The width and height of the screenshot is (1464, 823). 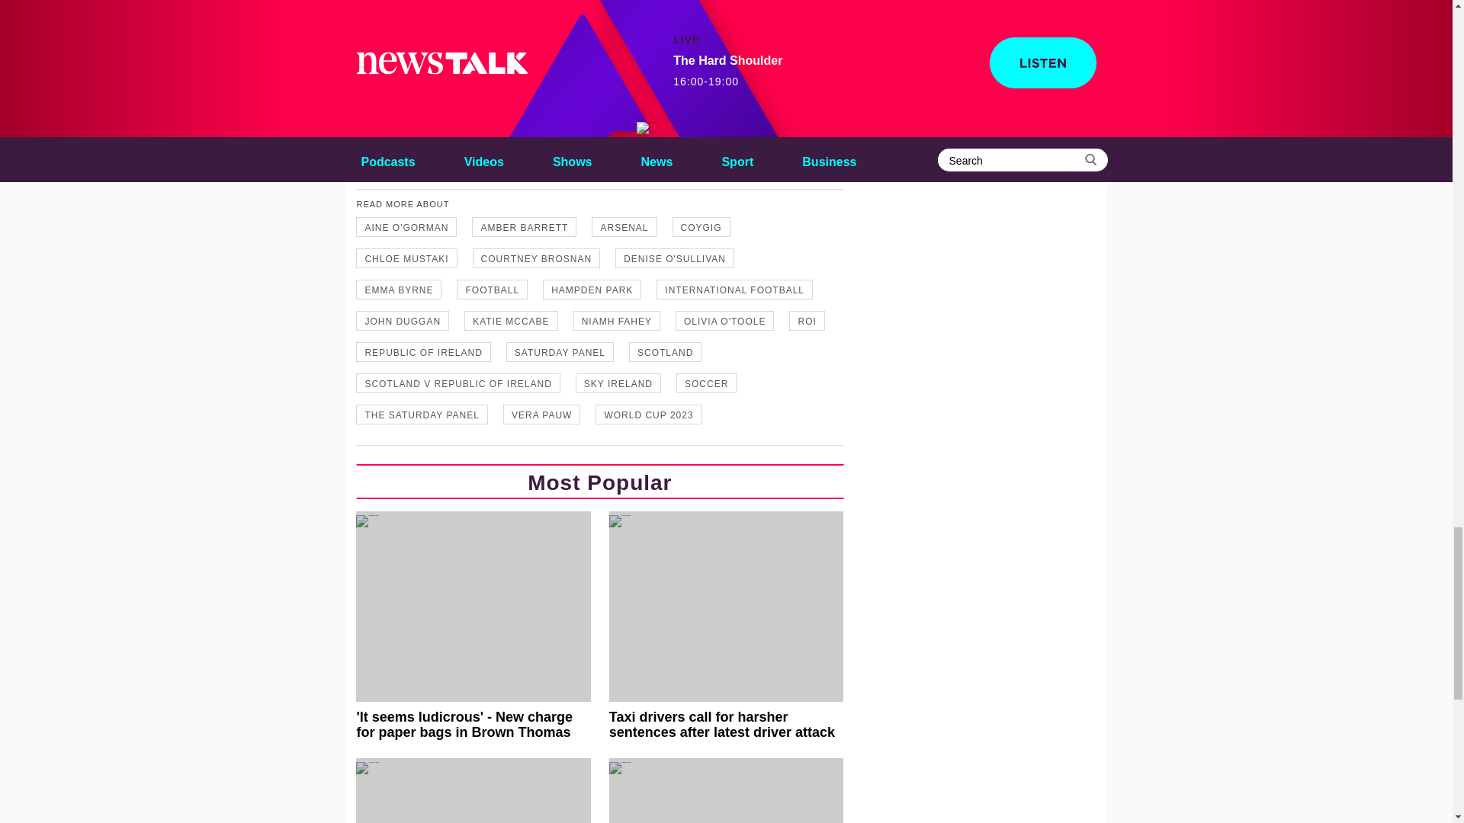 I want to click on COYGIG, so click(x=701, y=227).